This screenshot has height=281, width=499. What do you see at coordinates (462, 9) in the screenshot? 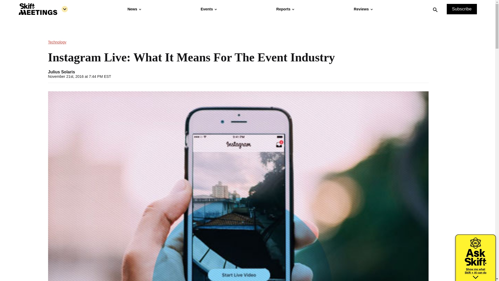
I see `Subscribe` at bounding box center [462, 9].